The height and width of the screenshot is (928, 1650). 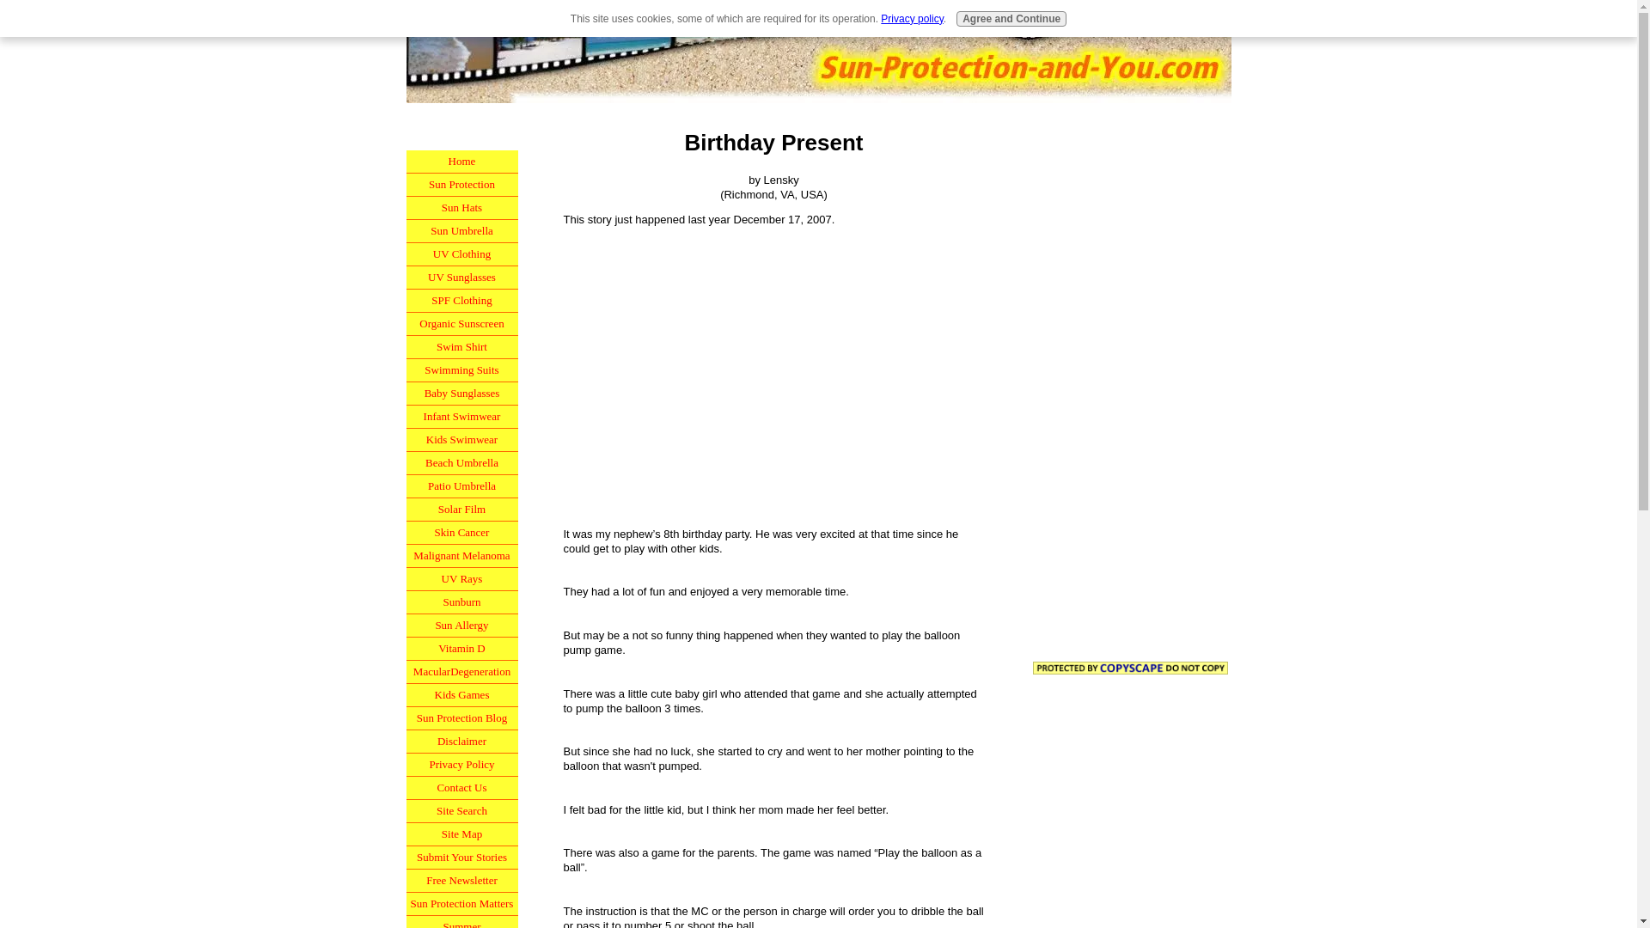 I want to click on SPF Clothing, so click(x=461, y=301).